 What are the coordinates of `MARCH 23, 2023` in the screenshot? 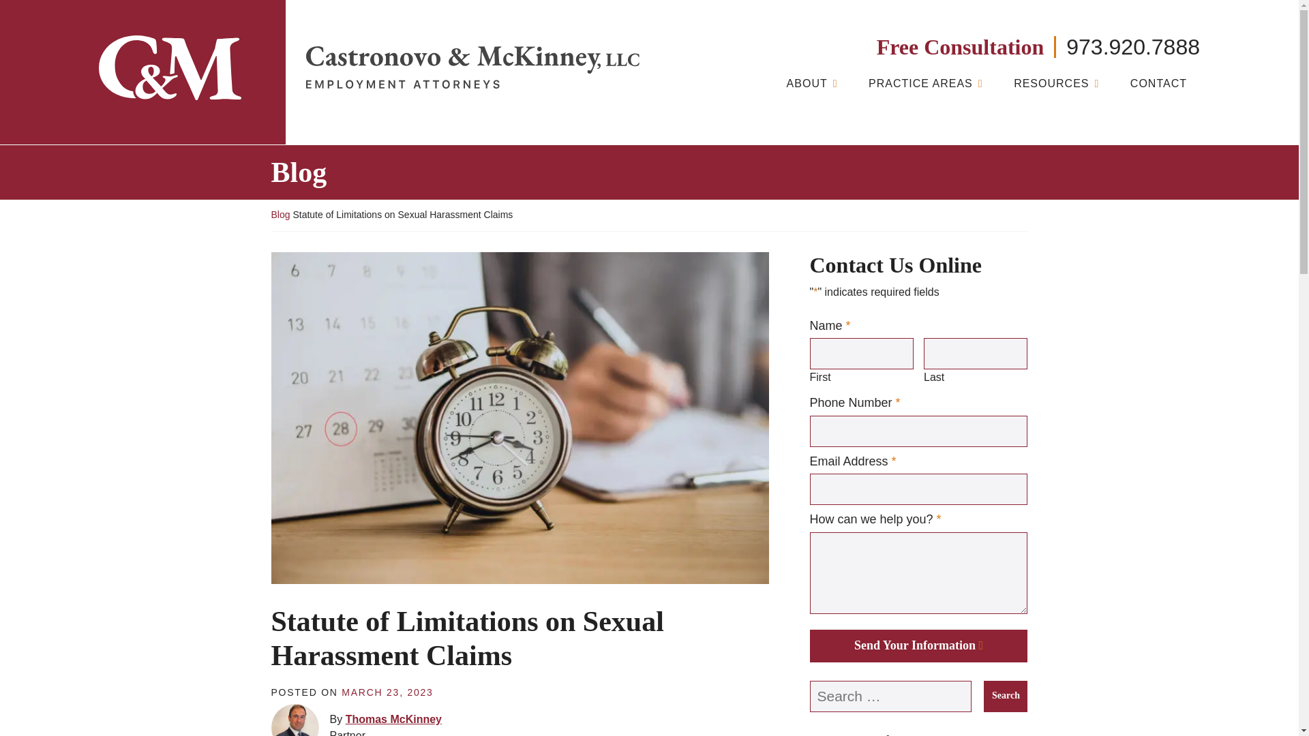 It's located at (387, 692).